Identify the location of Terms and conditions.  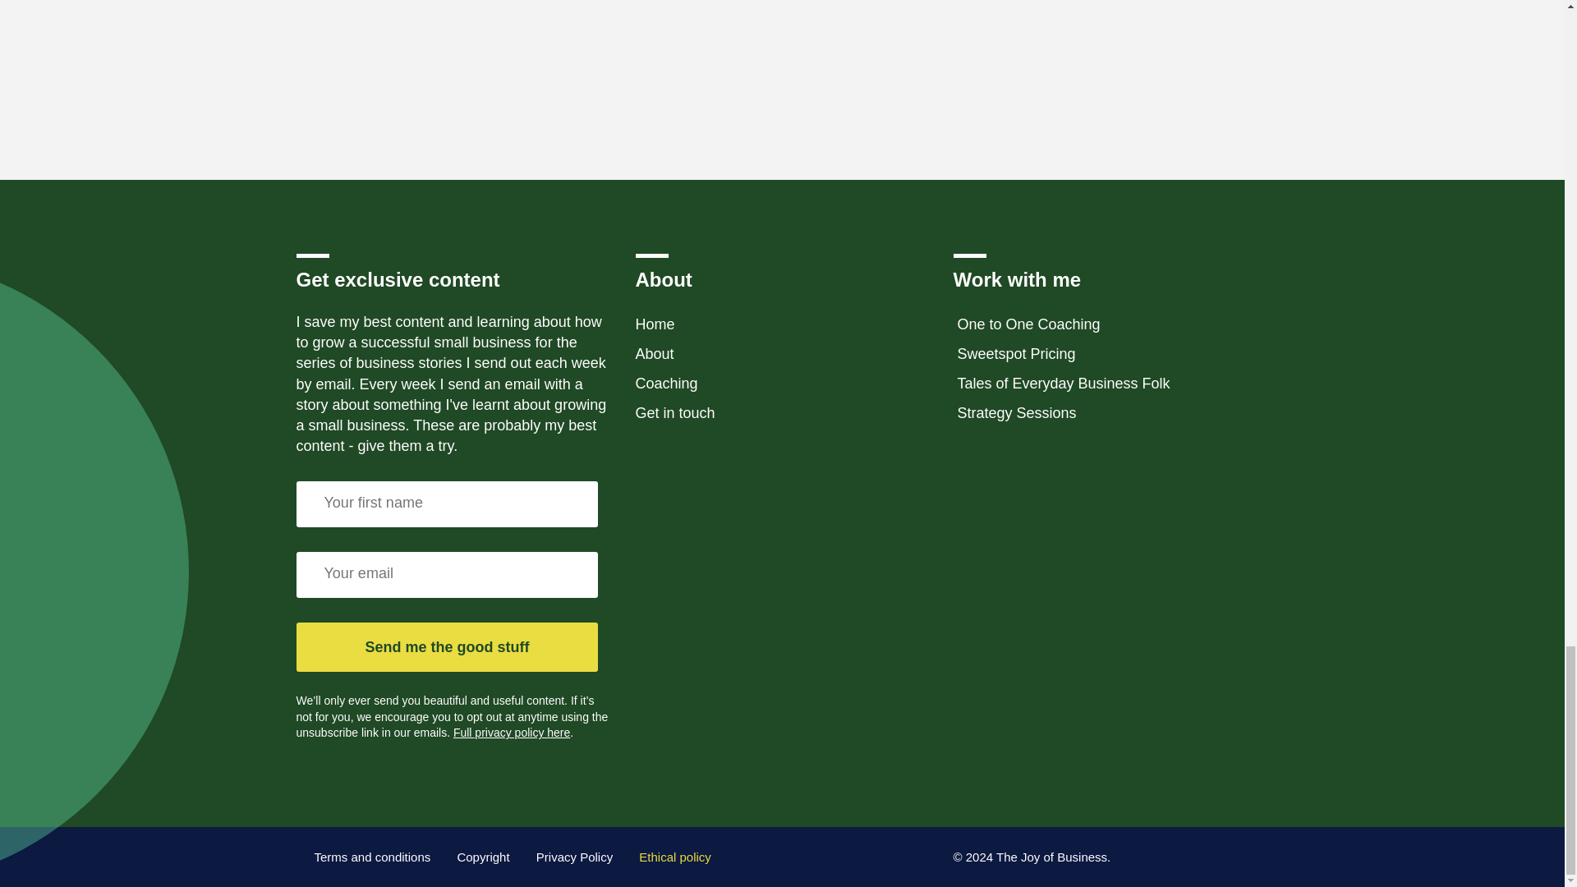
(372, 857).